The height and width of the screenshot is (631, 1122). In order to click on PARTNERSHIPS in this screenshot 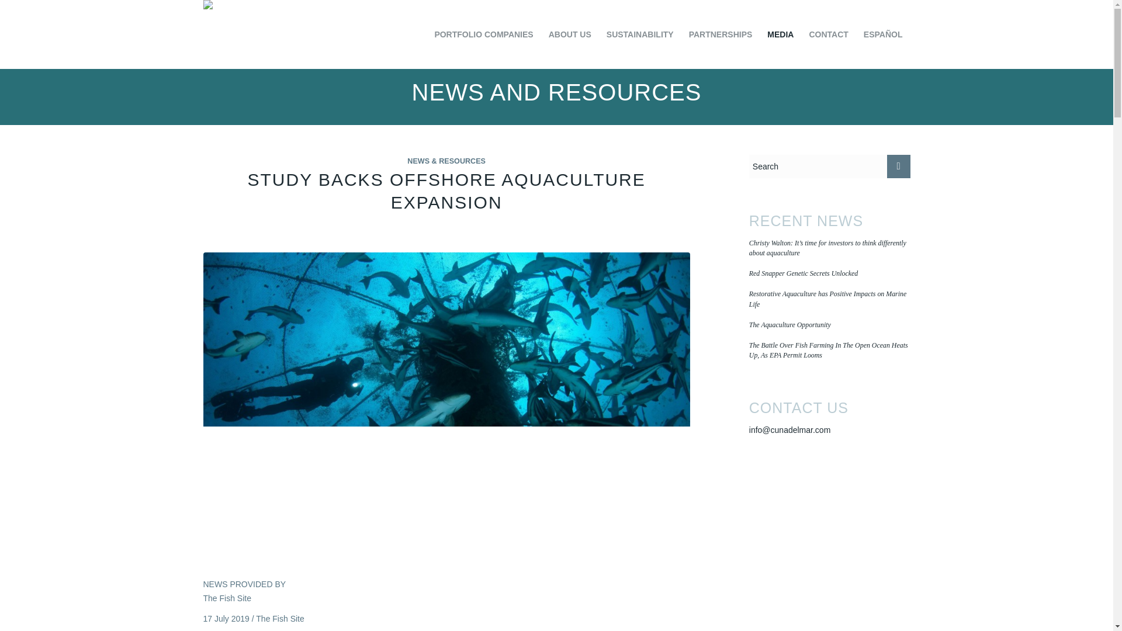, I will do `click(721, 34)`.